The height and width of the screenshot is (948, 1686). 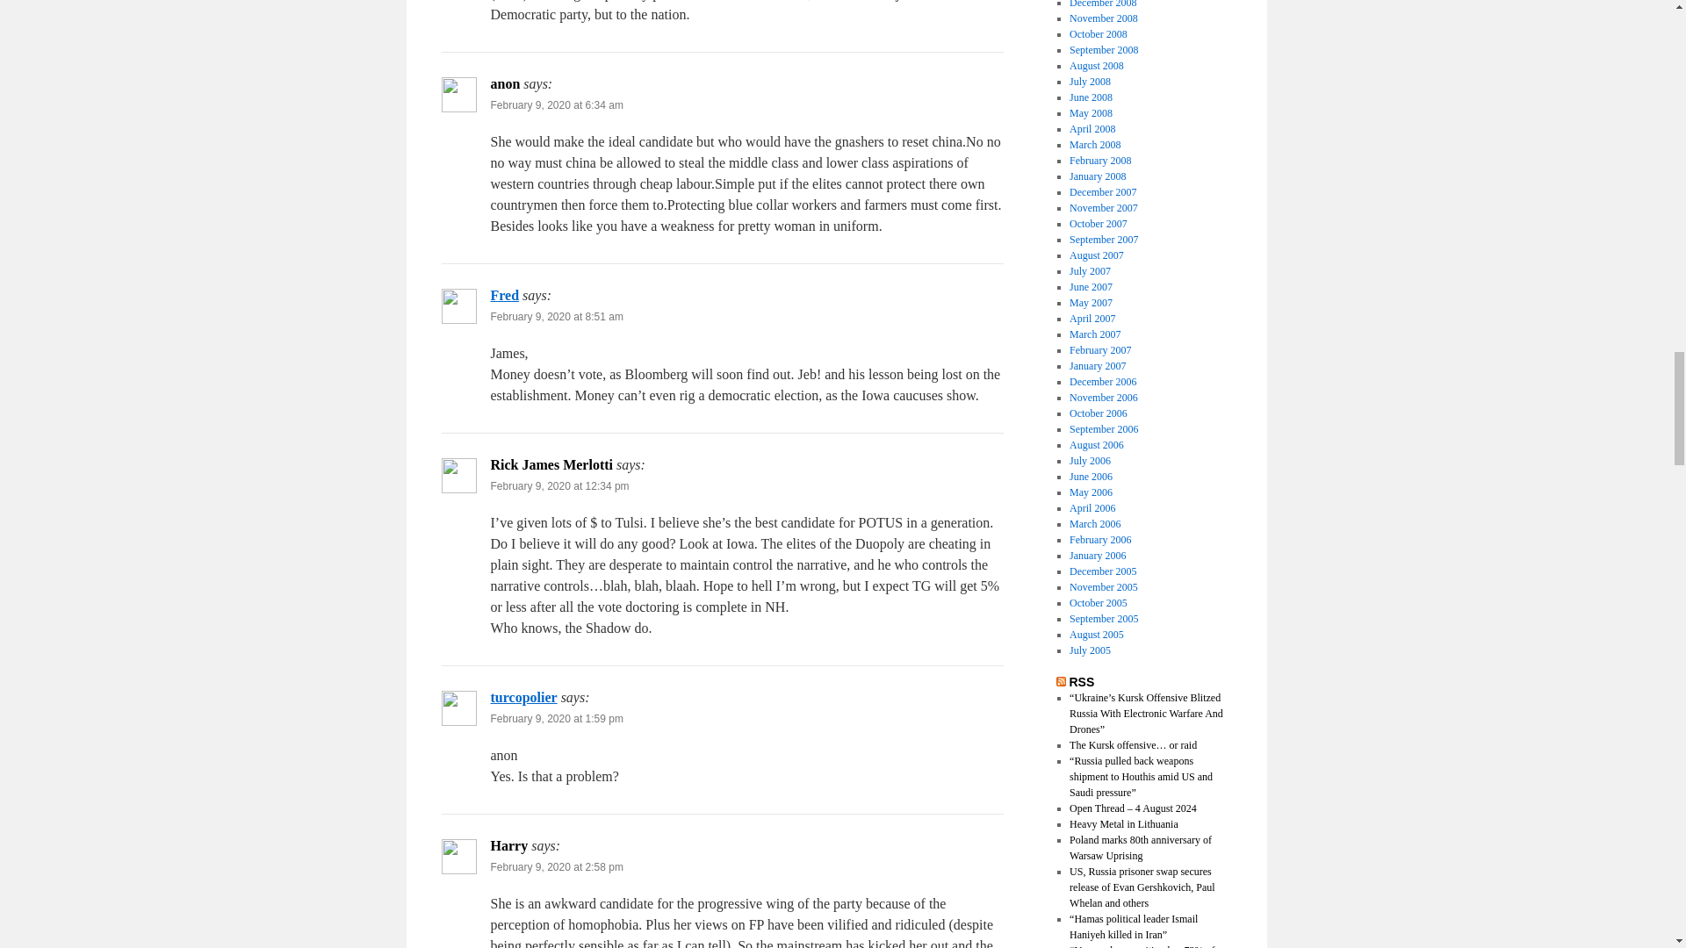 I want to click on turcopolier, so click(x=523, y=697).